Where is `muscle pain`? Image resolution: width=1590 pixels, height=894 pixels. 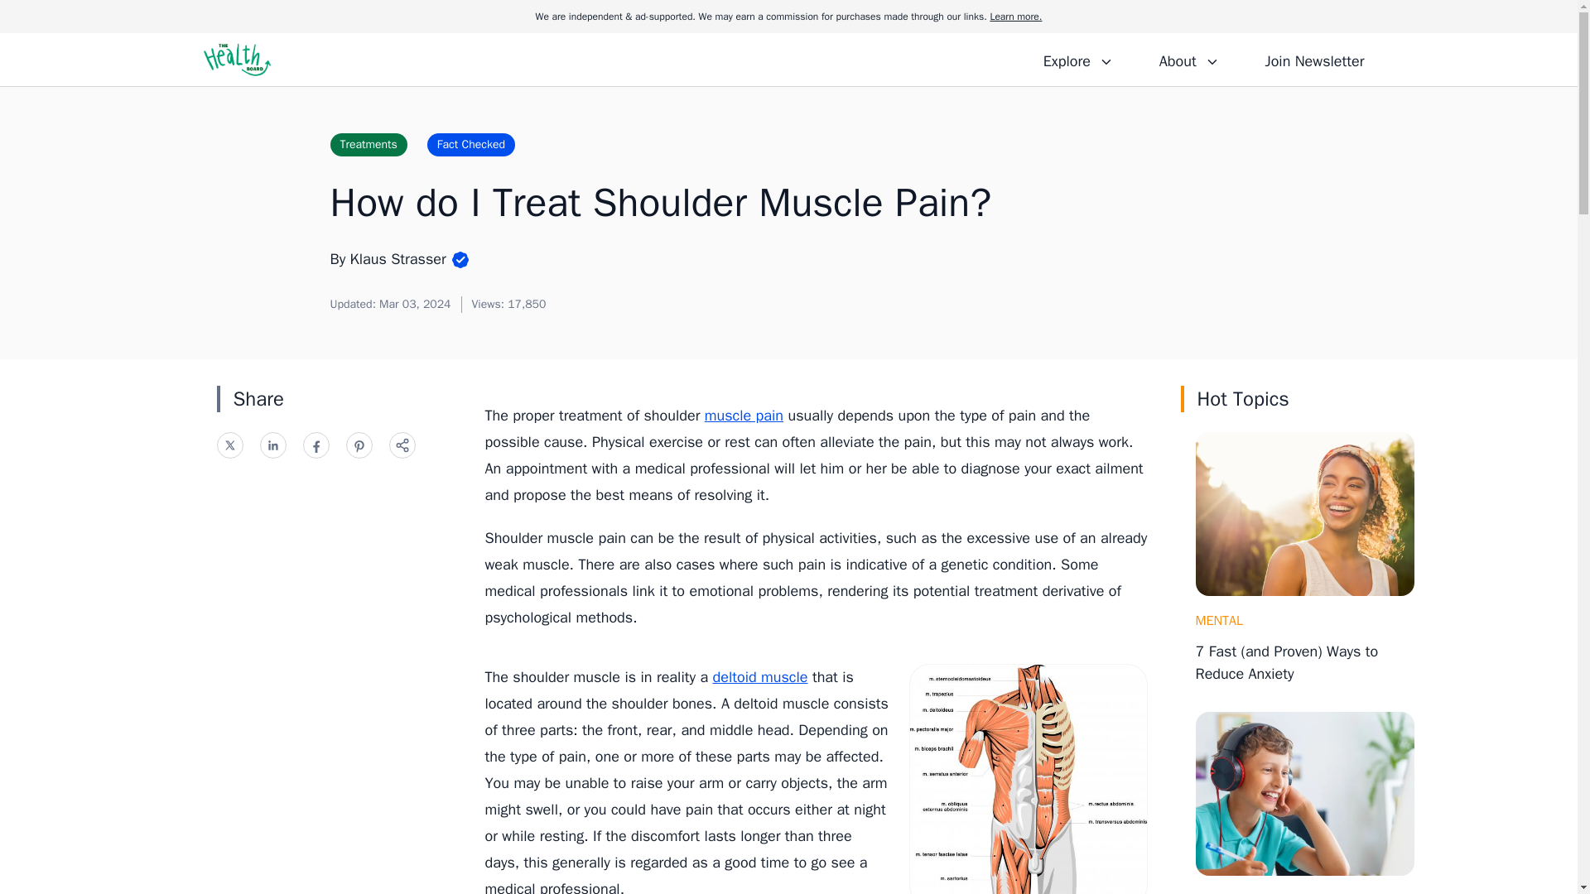
muscle pain is located at coordinates (744, 416).